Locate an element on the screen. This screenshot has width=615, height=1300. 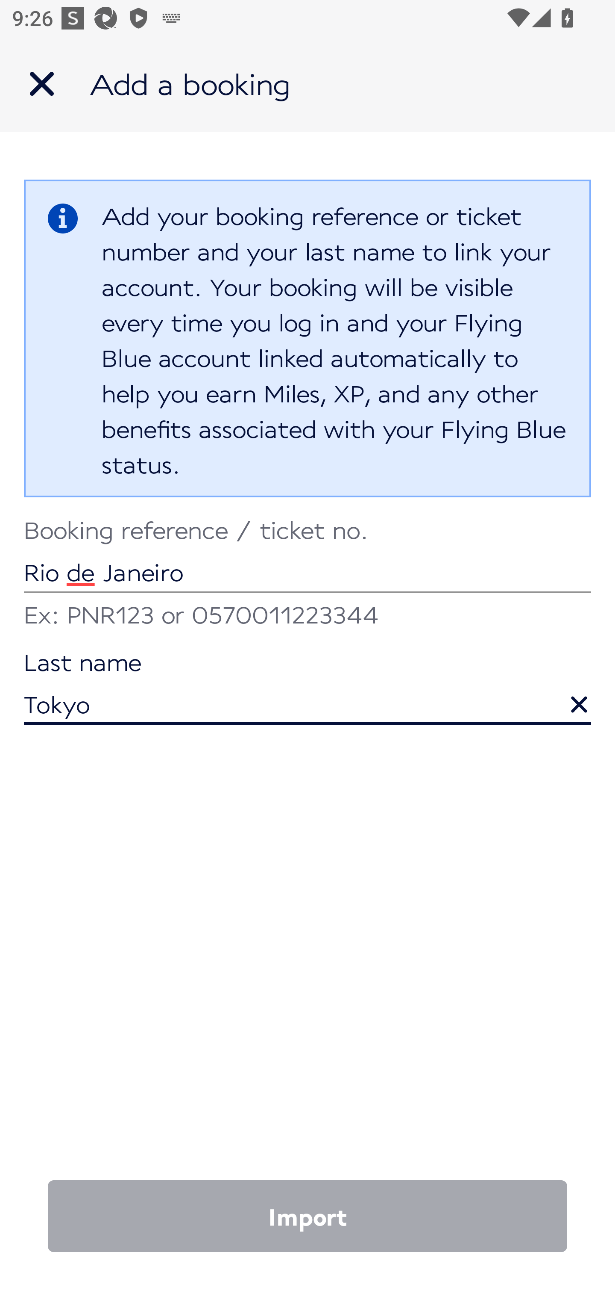
Tokyo Clear text is located at coordinates (307, 689).